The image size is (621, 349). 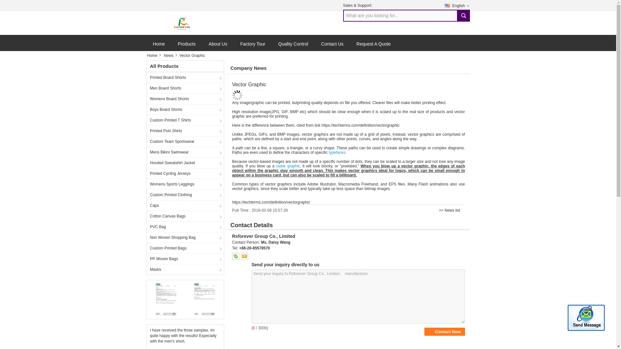 What do you see at coordinates (185, 227) in the screenshot?
I see `PVC Bag` at bounding box center [185, 227].